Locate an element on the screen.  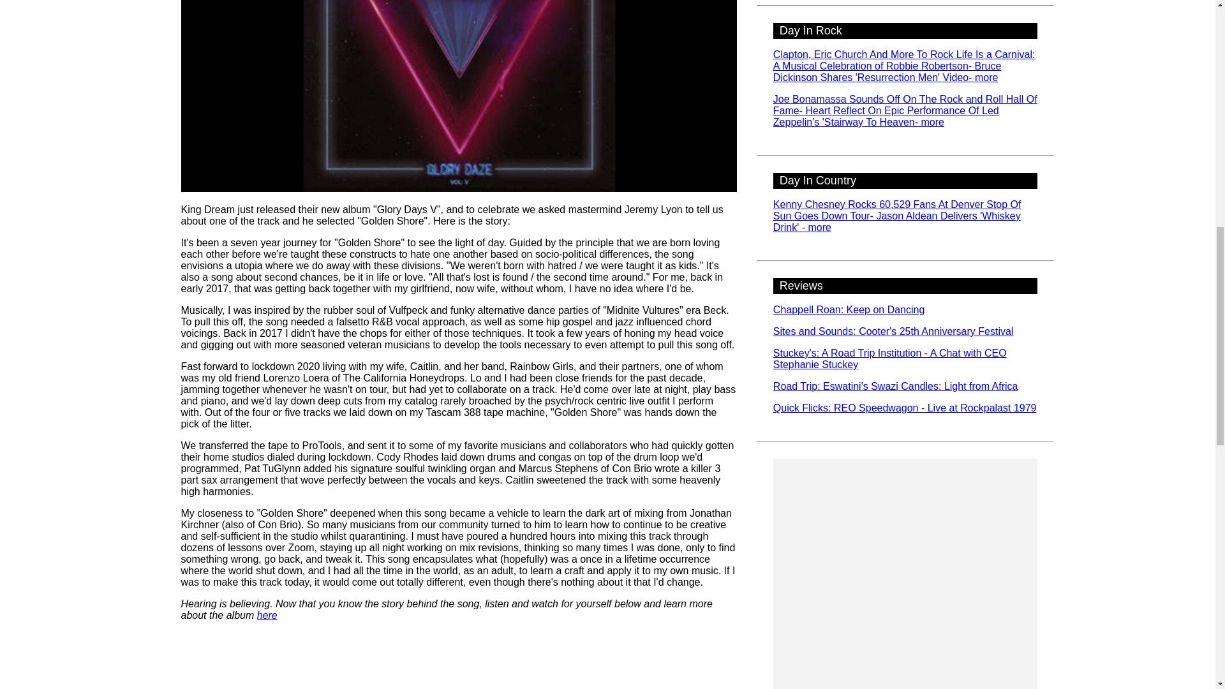
YouTube video player is located at coordinates (459, 660).